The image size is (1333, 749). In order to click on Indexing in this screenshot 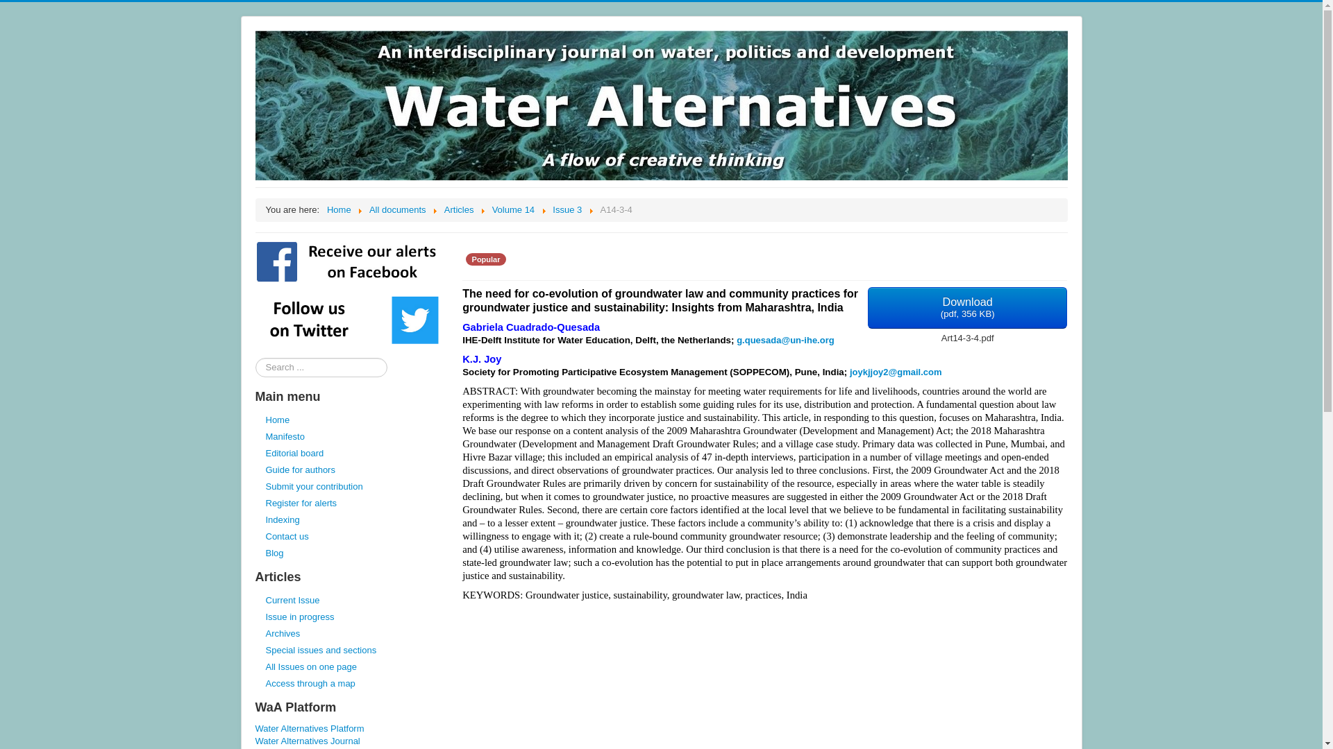, I will do `click(350, 520)`.